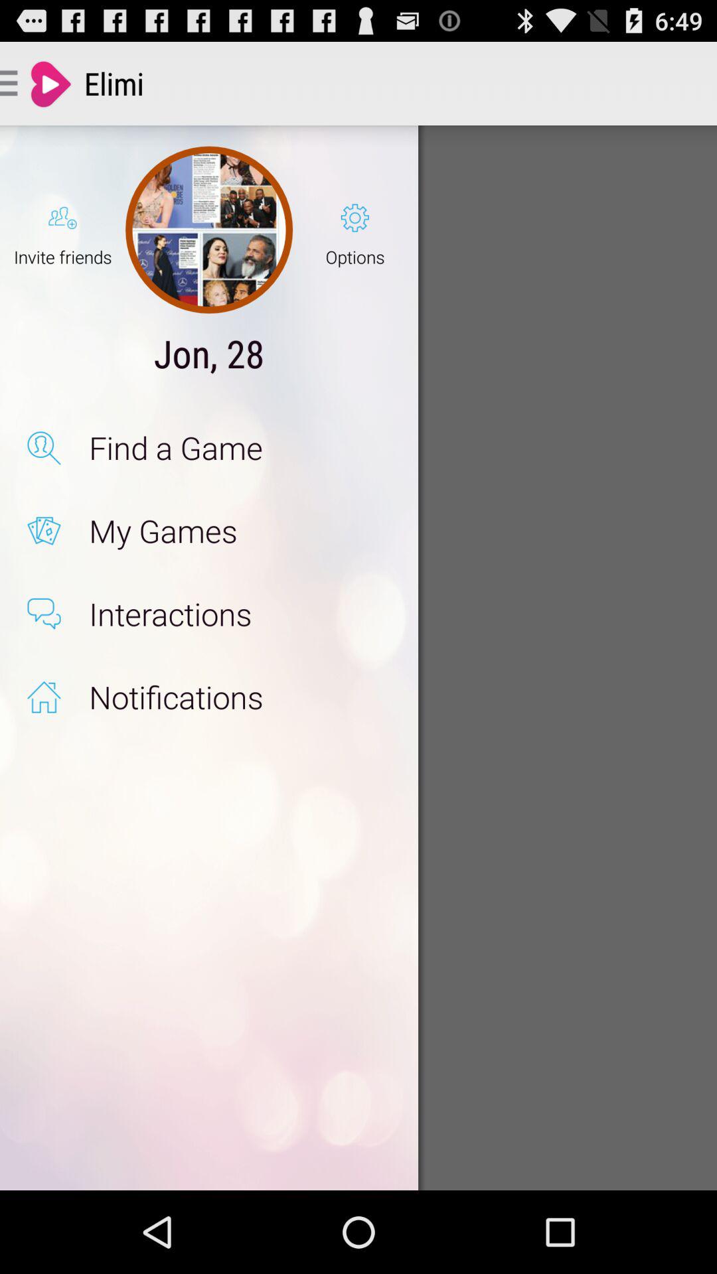  Describe the element at coordinates (208, 230) in the screenshot. I see `press the icon next to the invite friends icon` at that location.